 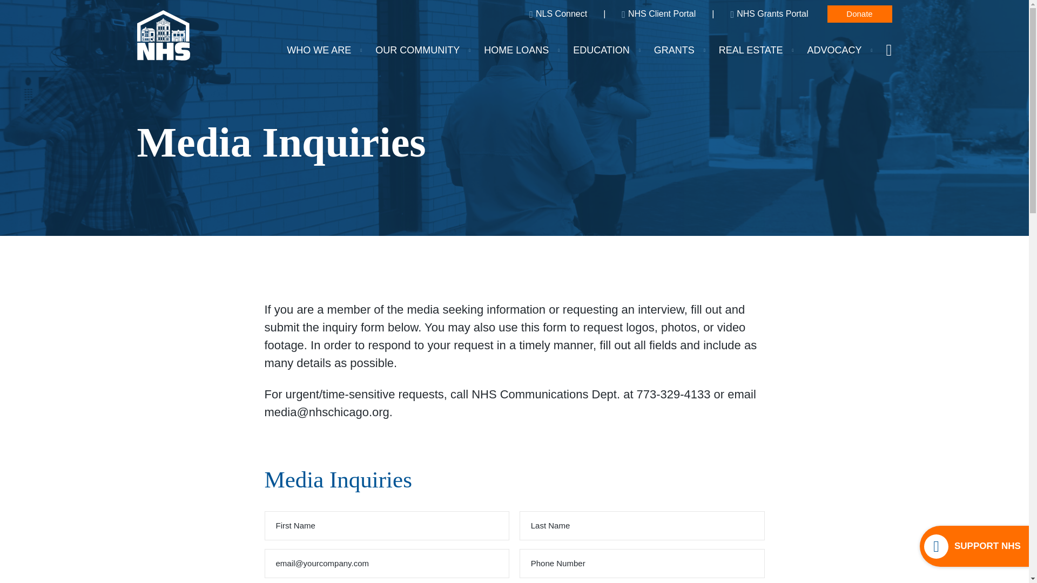 I want to click on NHS Client Portal, so click(x=658, y=13).